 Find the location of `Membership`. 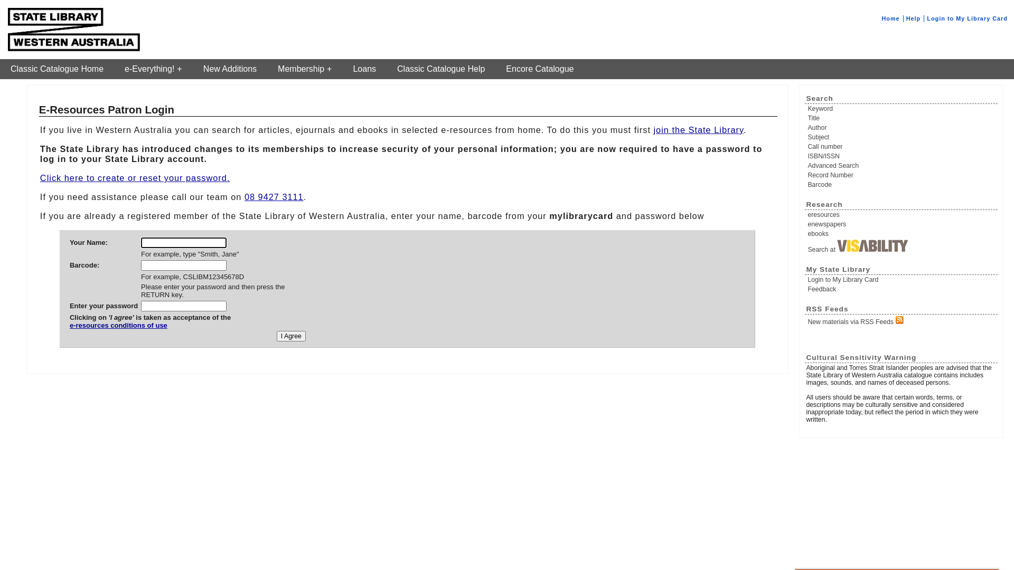

Membership is located at coordinates (305, 69).